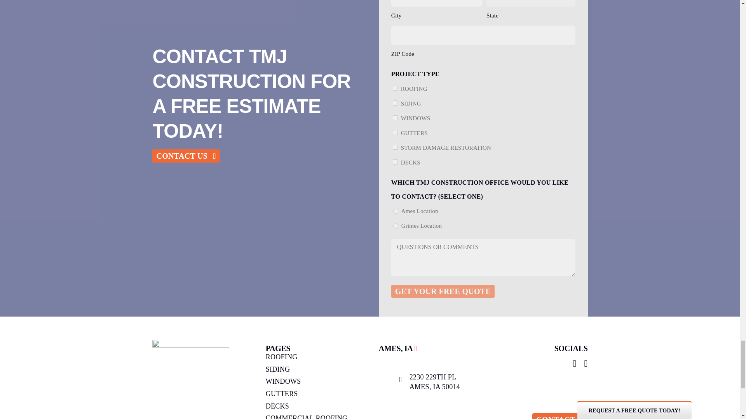  What do you see at coordinates (443, 291) in the screenshot?
I see `GET YOUR FREE QUOTE` at bounding box center [443, 291].